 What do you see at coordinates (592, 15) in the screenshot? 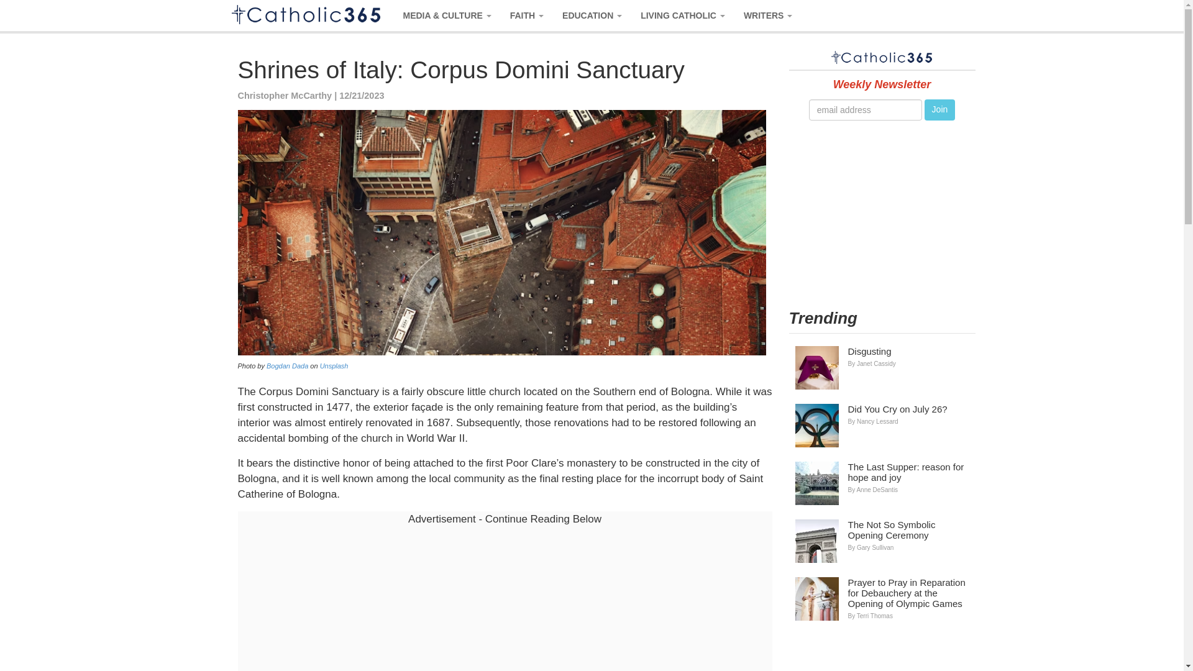
I see `EDUCATION` at bounding box center [592, 15].